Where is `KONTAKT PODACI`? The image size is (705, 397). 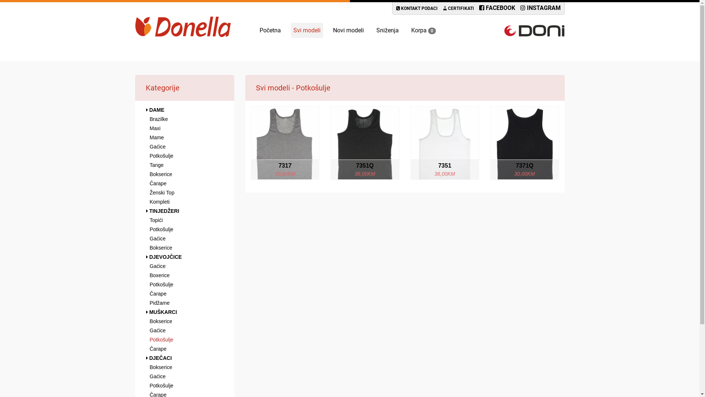 KONTAKT PODACI is located at coordinates (417, 8).